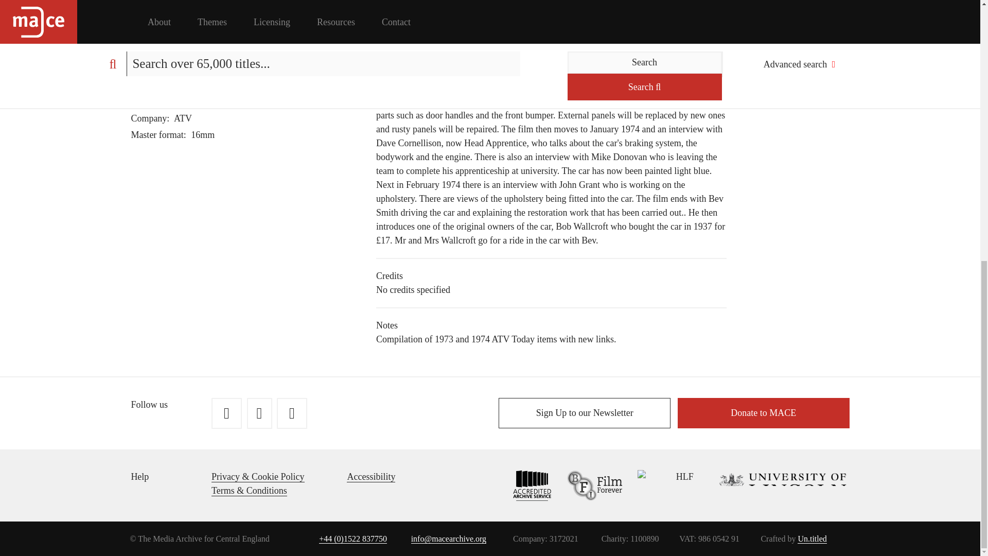 The width and height of the screenshot is (988, 556). I want to click on Visit partner's site, so click(658, 485).